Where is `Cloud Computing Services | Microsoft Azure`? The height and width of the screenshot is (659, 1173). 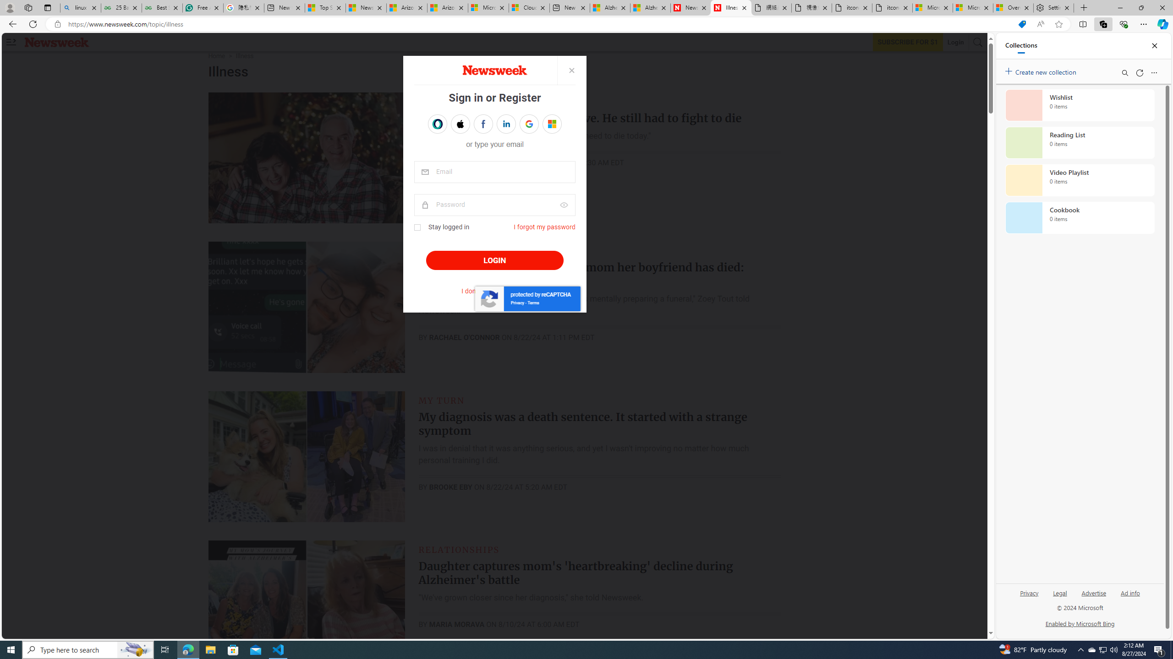
Cloud Computing Services | Microsoft Azure is located at coordinates (529, 8).